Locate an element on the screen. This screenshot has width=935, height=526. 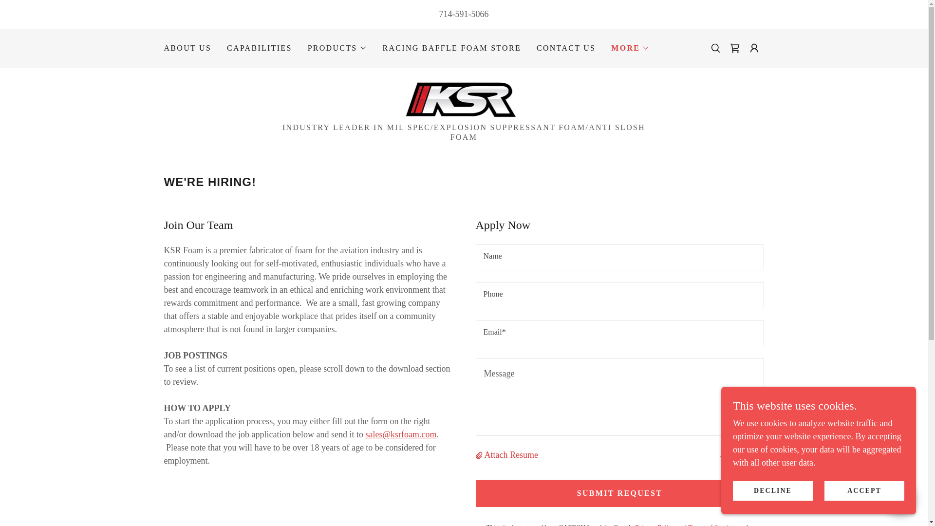
RACING BAFFLE FOAM STORE is located at coordinates (451, 48).